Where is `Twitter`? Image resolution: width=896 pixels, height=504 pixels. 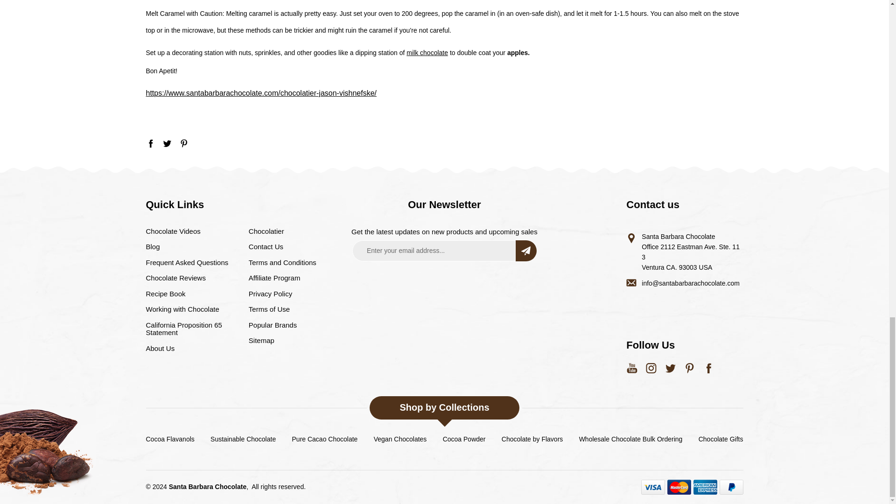 Twitter is located at coordinates (167, 143).